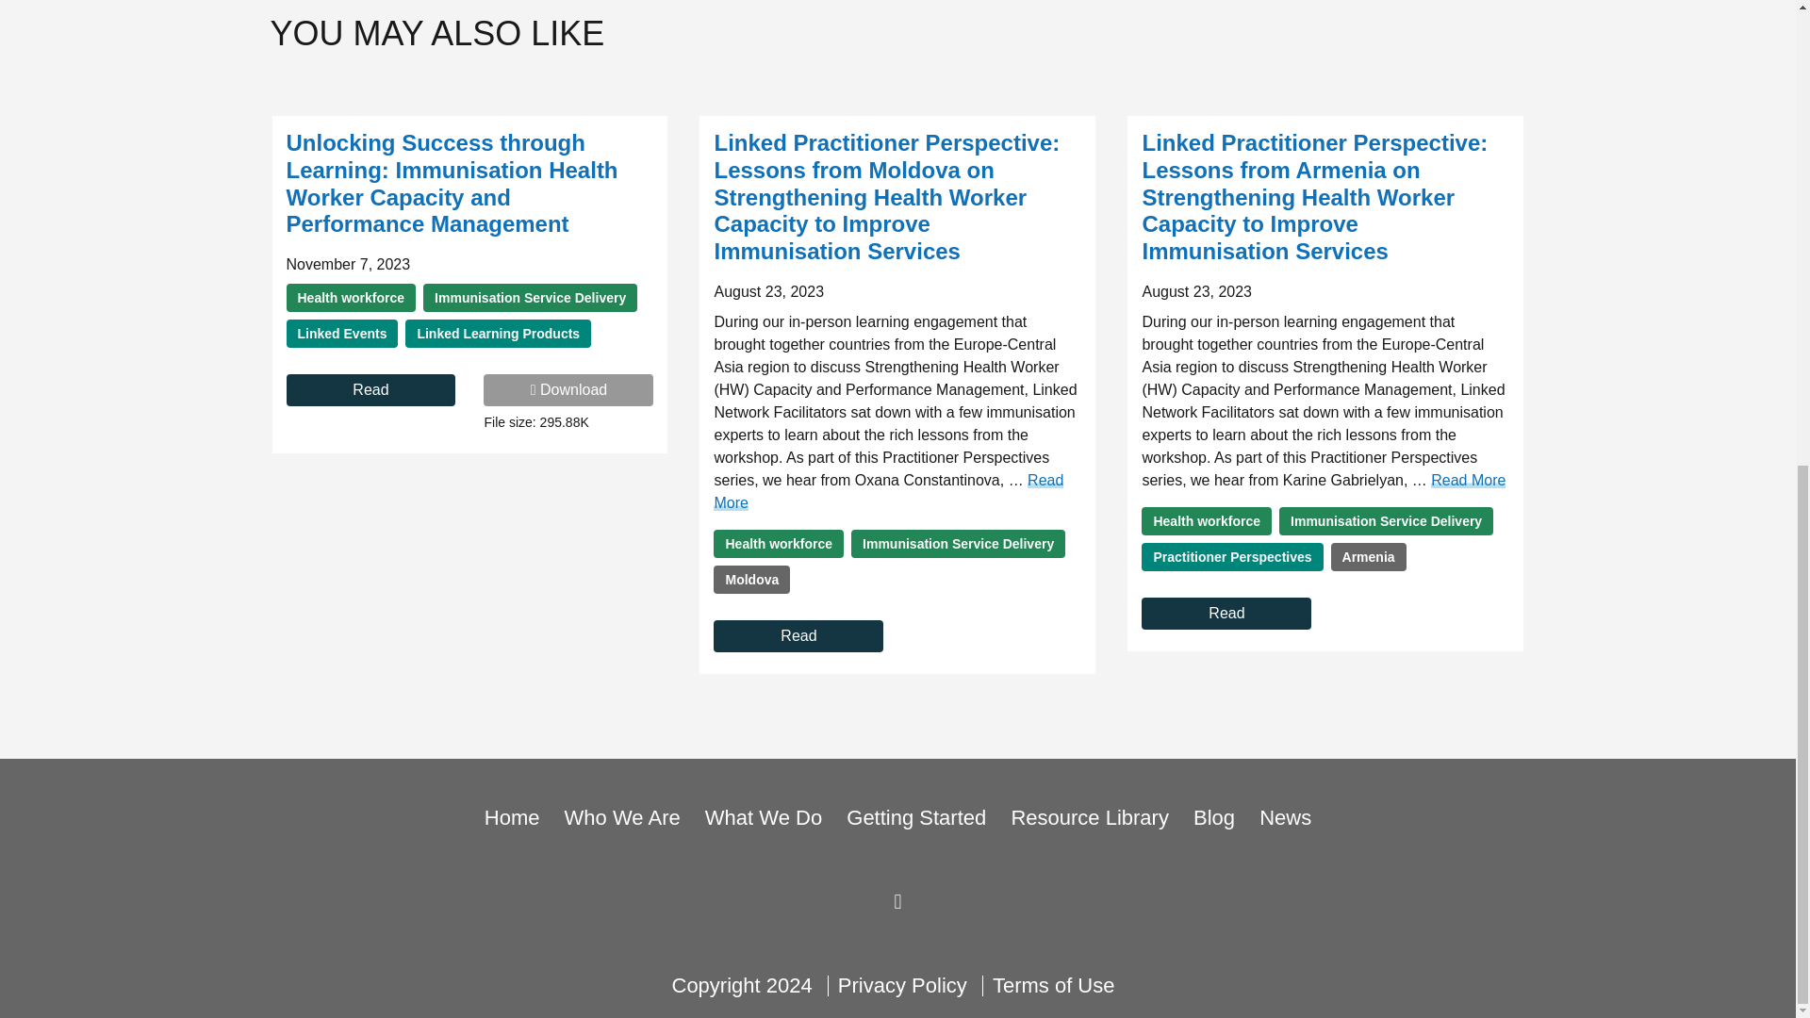 This screenshot has height=1018, width=1810. Describe the element at coordinates (498, 334) in the screenshot. I see `linked-learning-products` at that location.